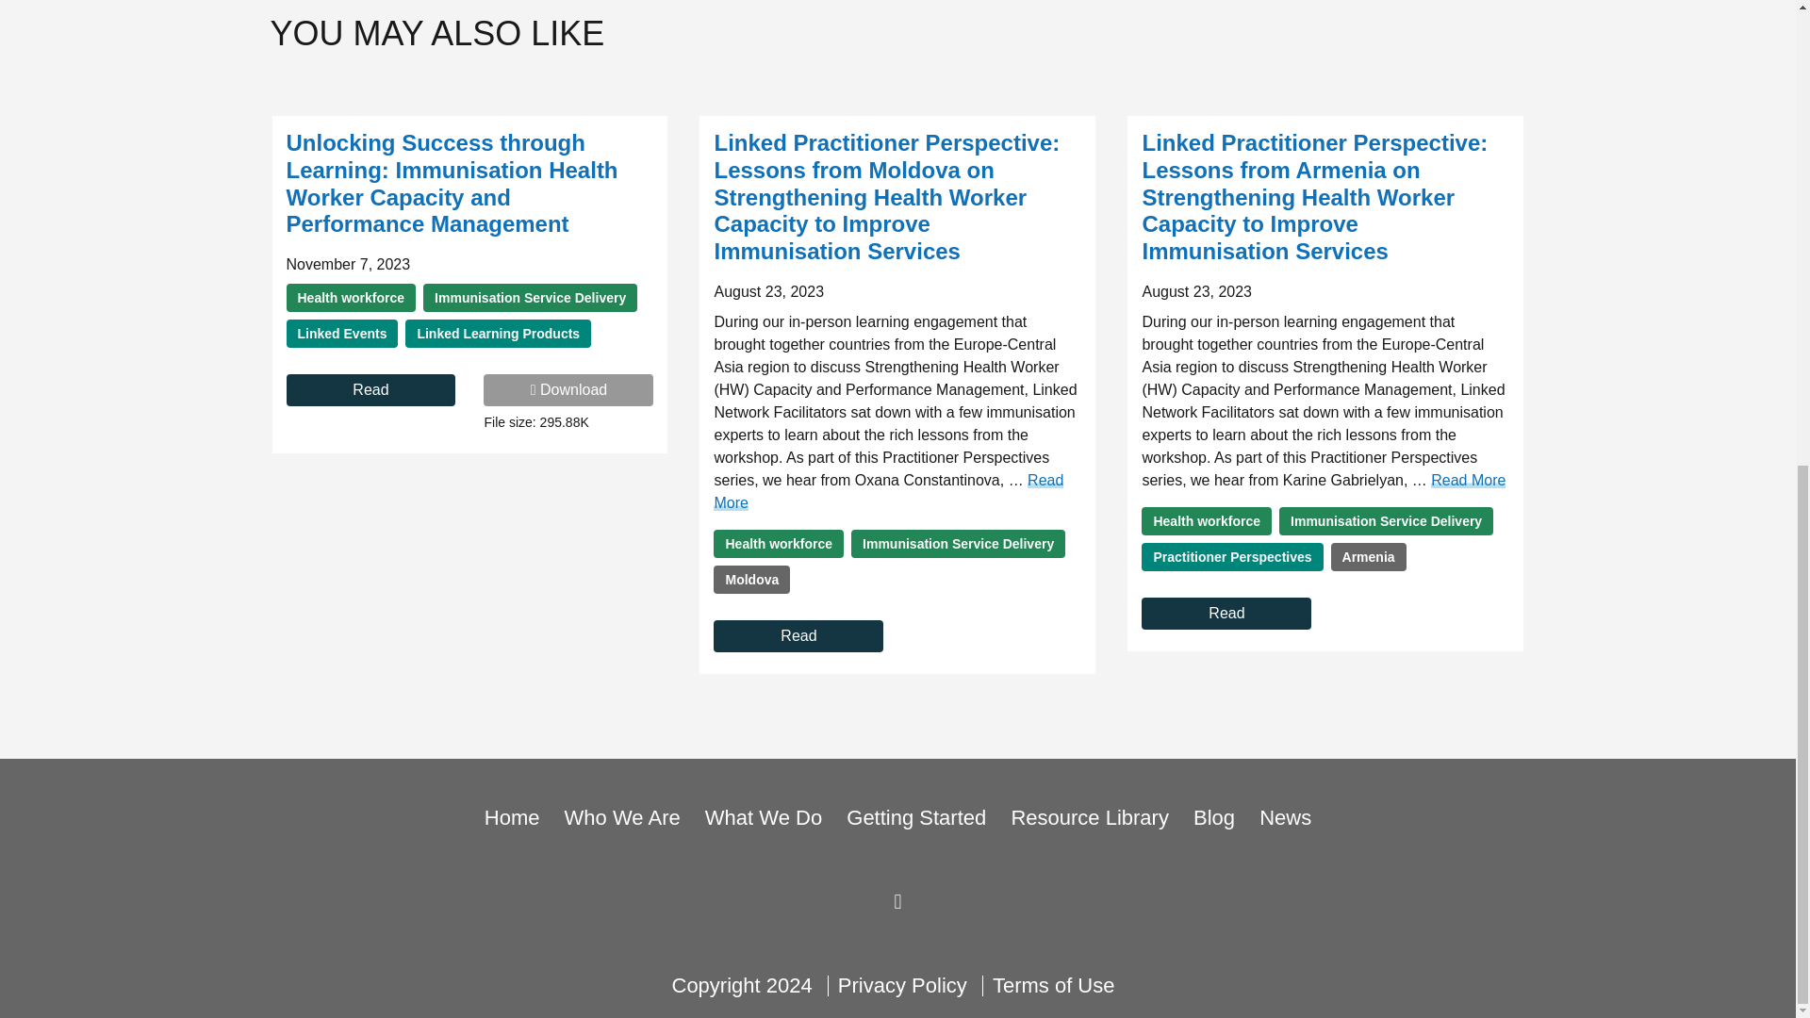 This screenshot has height=1018, width=1810. Describe the element at coordinates (498, 334) in the screenshot. I see `linked-learning-products` at that location.